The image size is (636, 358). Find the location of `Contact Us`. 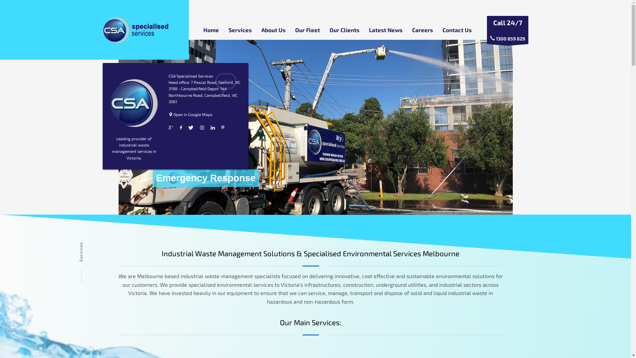

Contact Us is located at coordinates (457, 30).